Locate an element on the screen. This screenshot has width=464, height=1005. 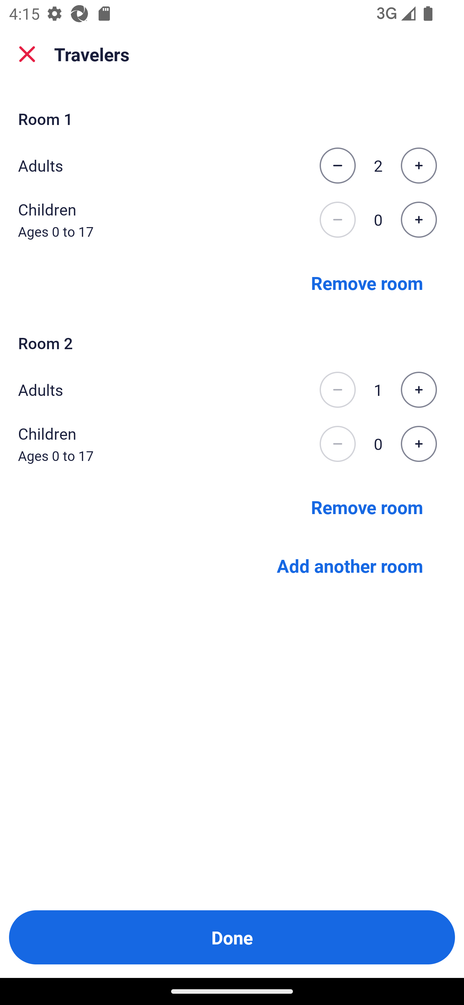
Remove room is located at coordinates (367, 282).